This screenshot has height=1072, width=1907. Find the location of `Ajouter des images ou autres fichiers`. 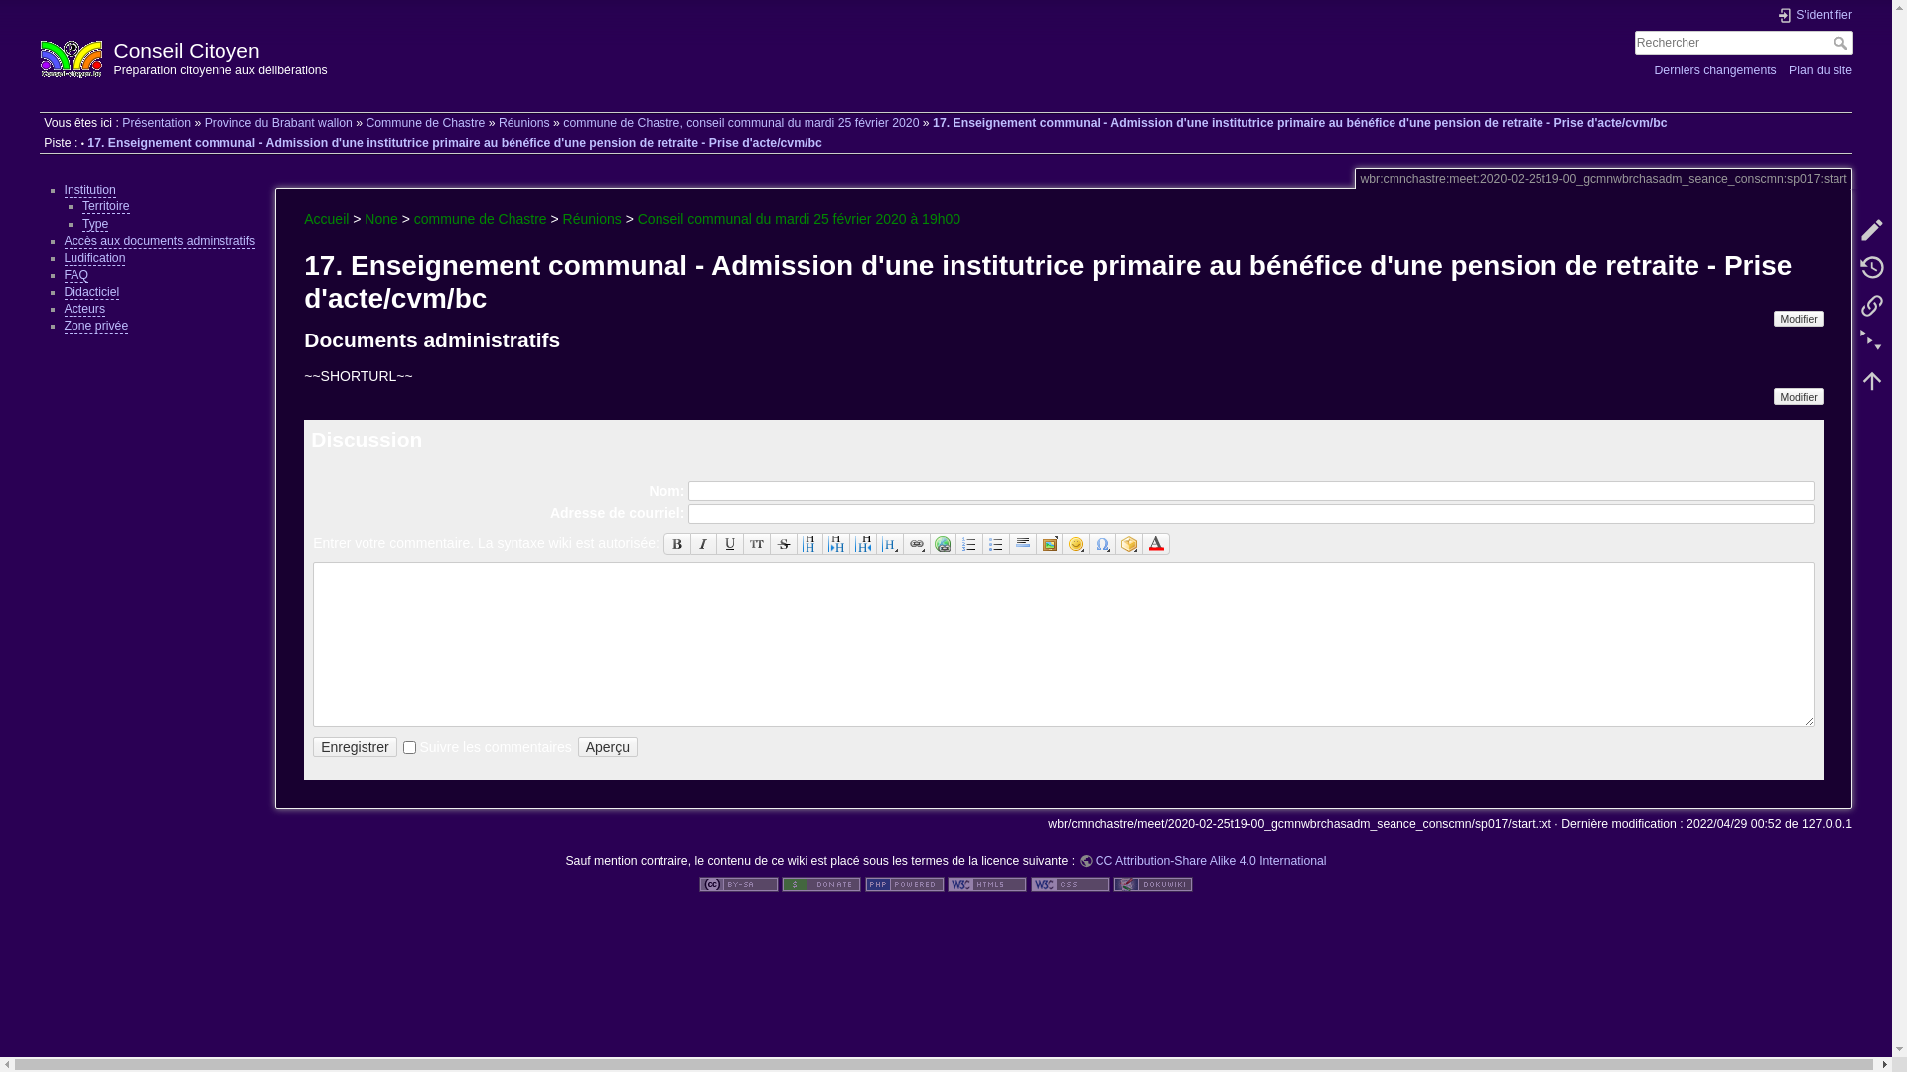

Ajouter des images ou autres fichiers is located at coordinates (1051, 544).